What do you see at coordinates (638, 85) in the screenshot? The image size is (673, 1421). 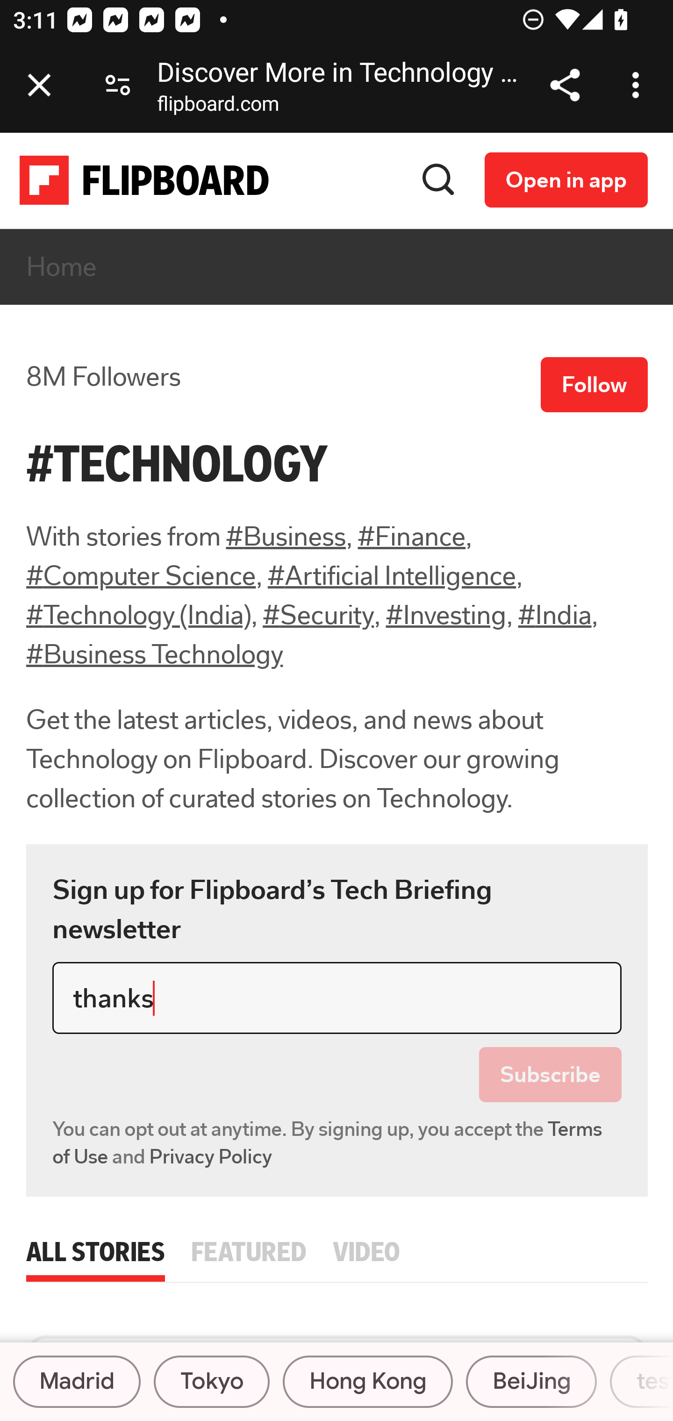 I see `Customize and control Google Chrome` at bounding box center [638, 85].